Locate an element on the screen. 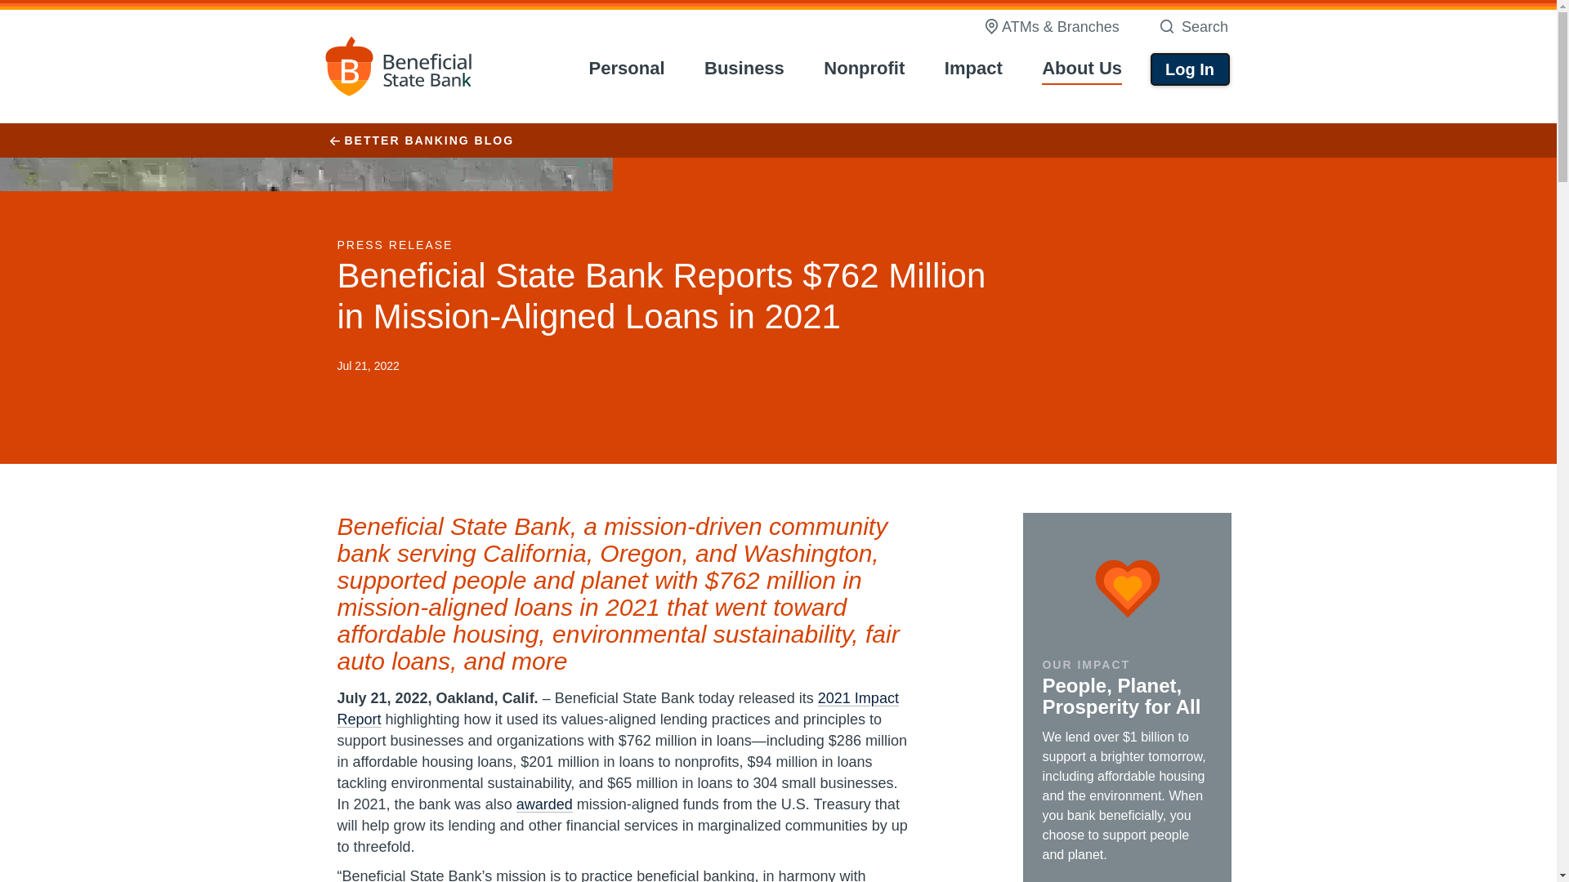 Image resolution: width=1569 pixels, height=882 pixels. Skip to login is located at coordinates (634, 69).